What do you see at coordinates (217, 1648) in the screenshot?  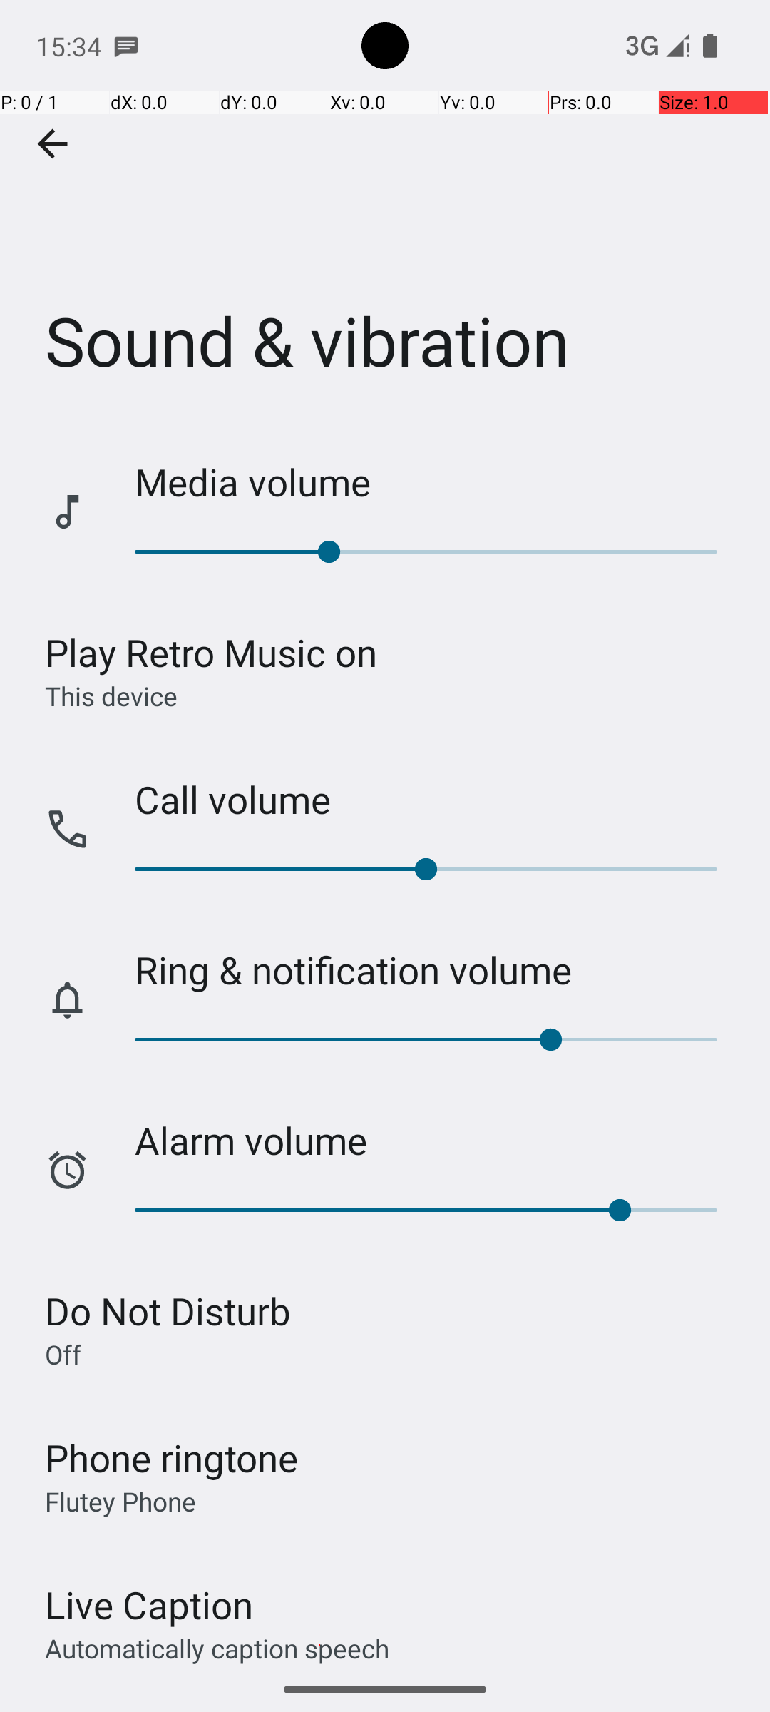 I see `Automatically caption speech` at bounding box center [217, 1648].